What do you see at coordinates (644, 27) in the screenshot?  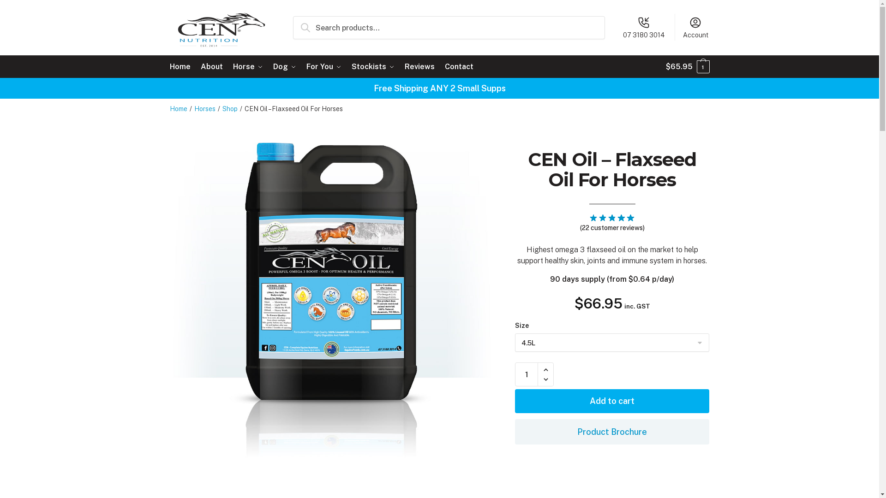 I see `07 3180 3014` at bounding box center [644, 27].